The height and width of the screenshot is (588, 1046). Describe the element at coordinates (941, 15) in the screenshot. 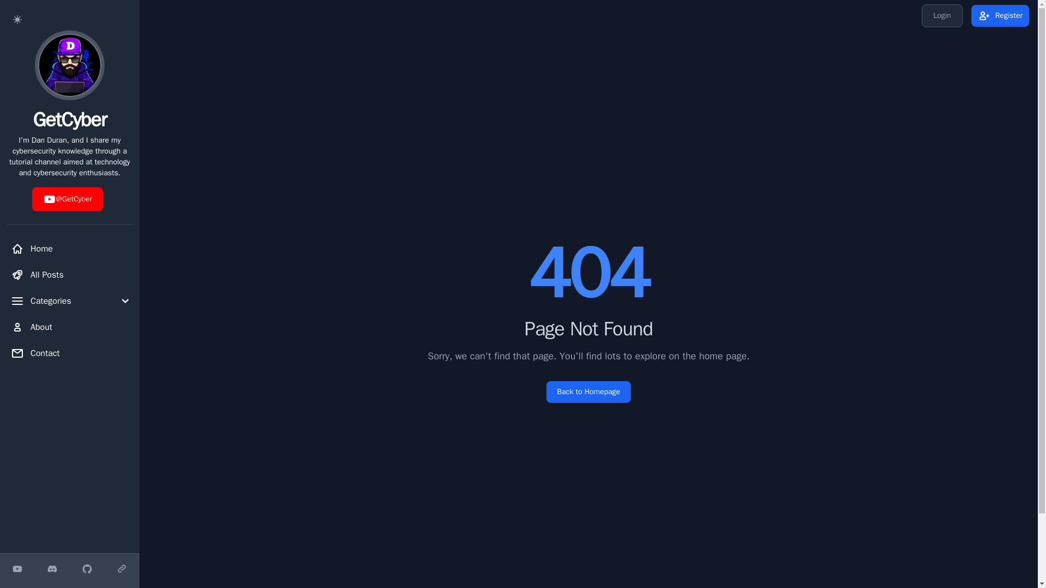

I see `Login` at that location.